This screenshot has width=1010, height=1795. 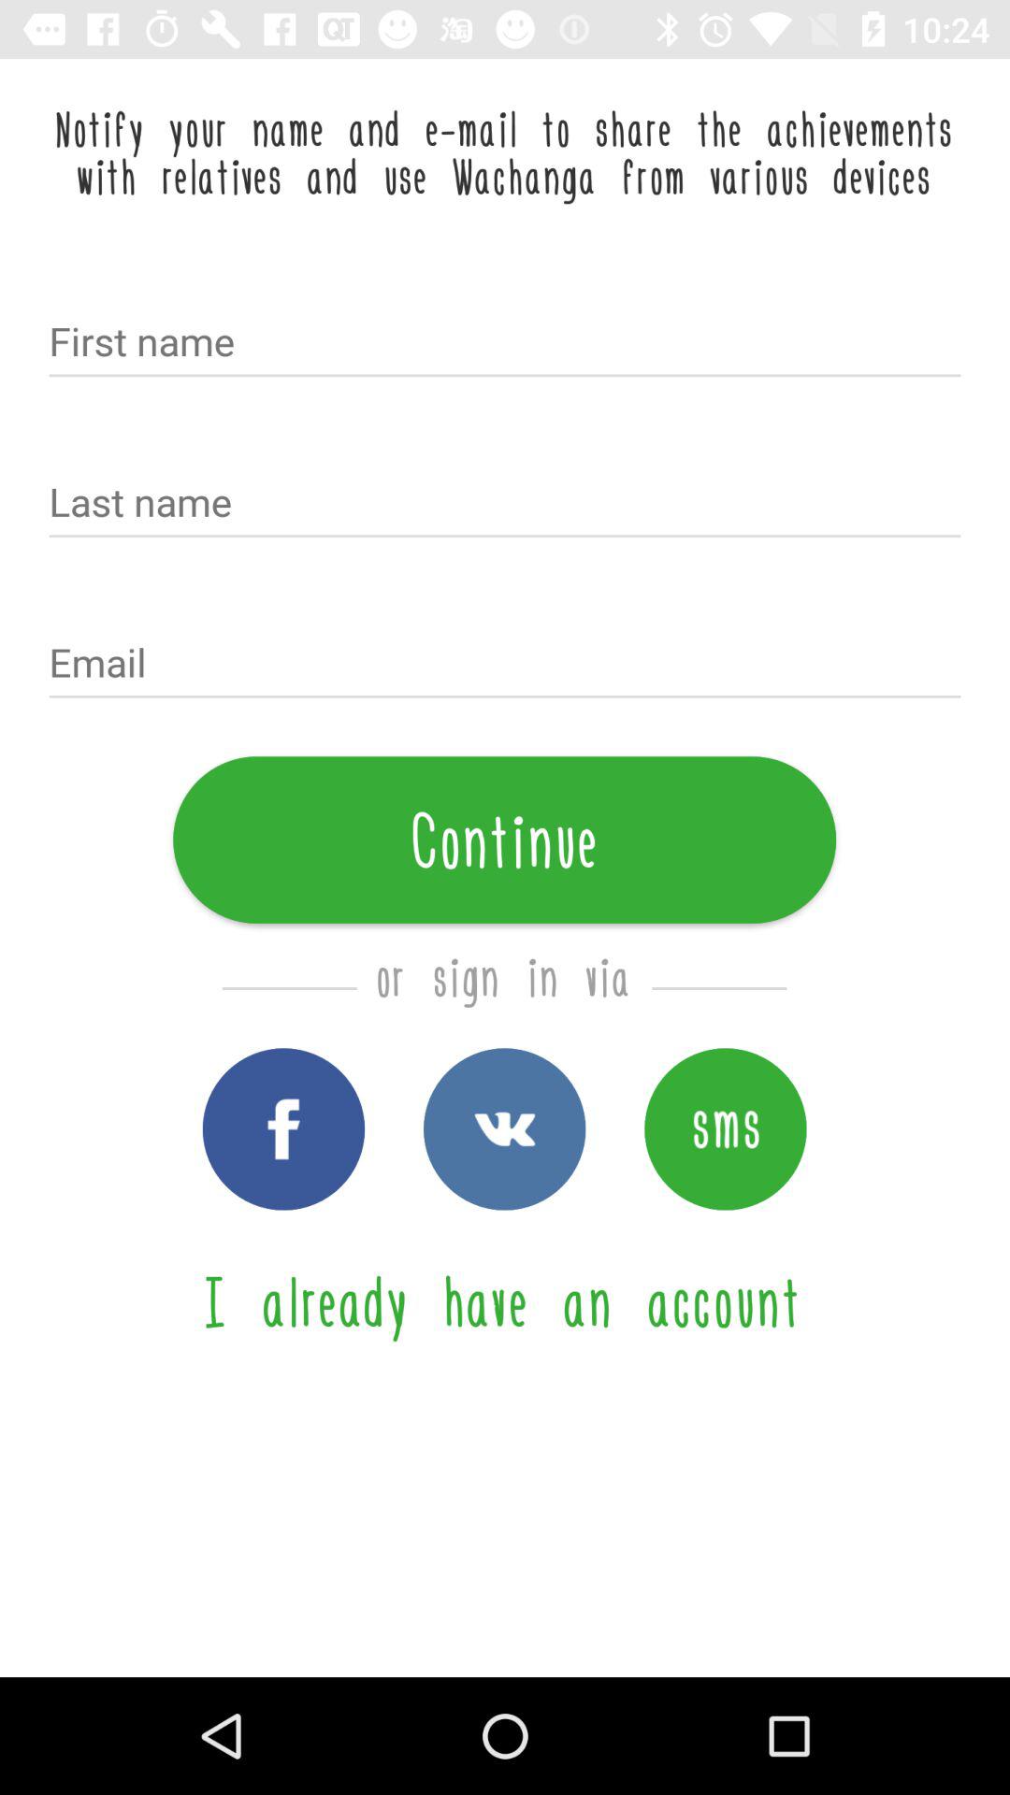 I want to click on wachanga icon, so click(x=505, y=1129).